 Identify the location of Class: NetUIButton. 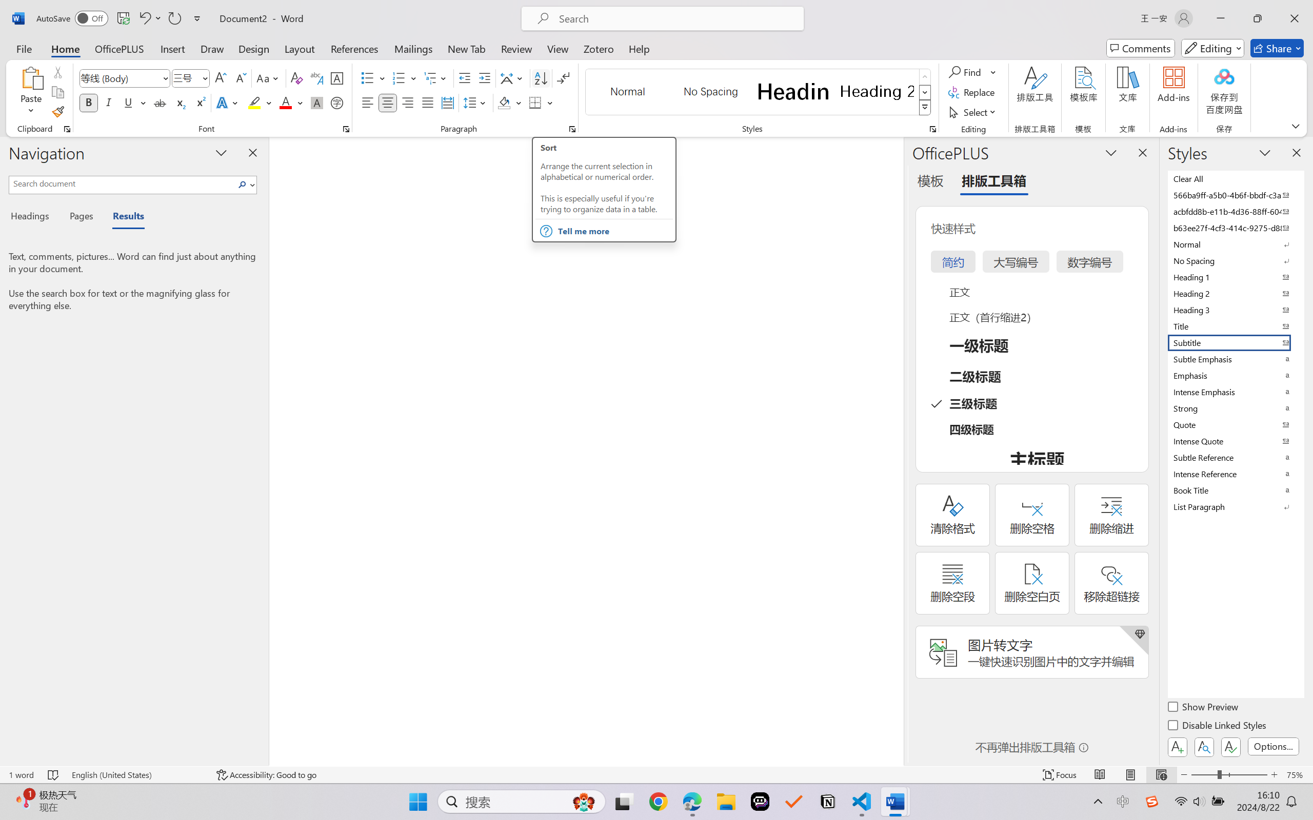
(1231, 747).